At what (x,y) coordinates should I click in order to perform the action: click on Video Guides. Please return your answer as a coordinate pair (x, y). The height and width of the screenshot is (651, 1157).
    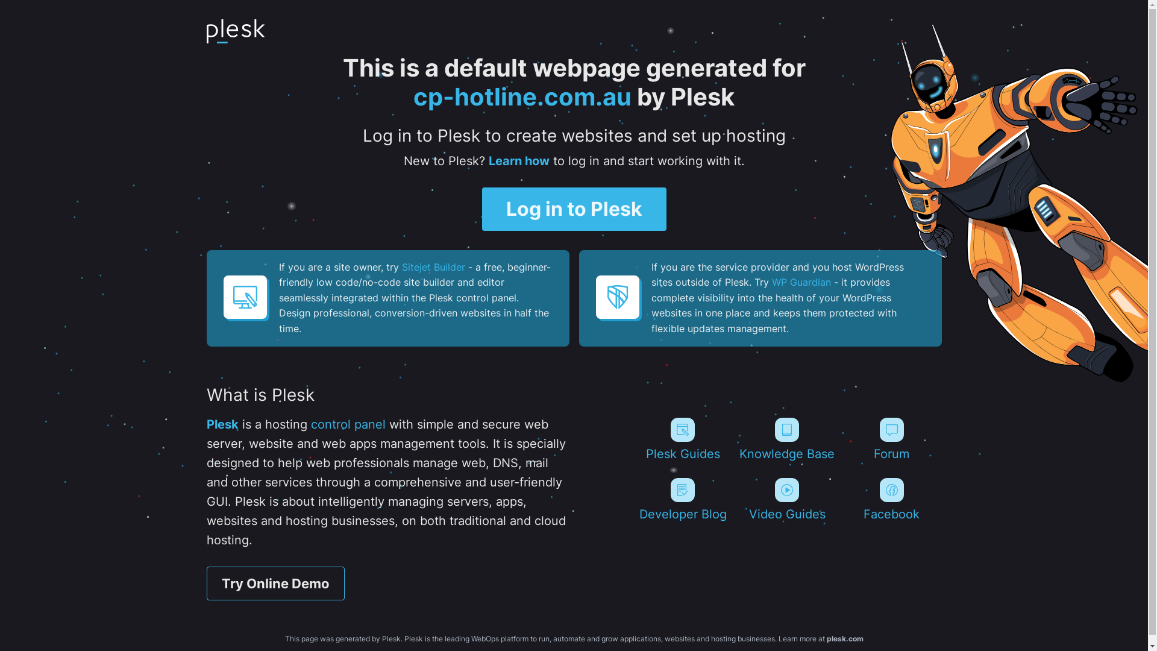
    Looking at the image, I should click on (787, 500).